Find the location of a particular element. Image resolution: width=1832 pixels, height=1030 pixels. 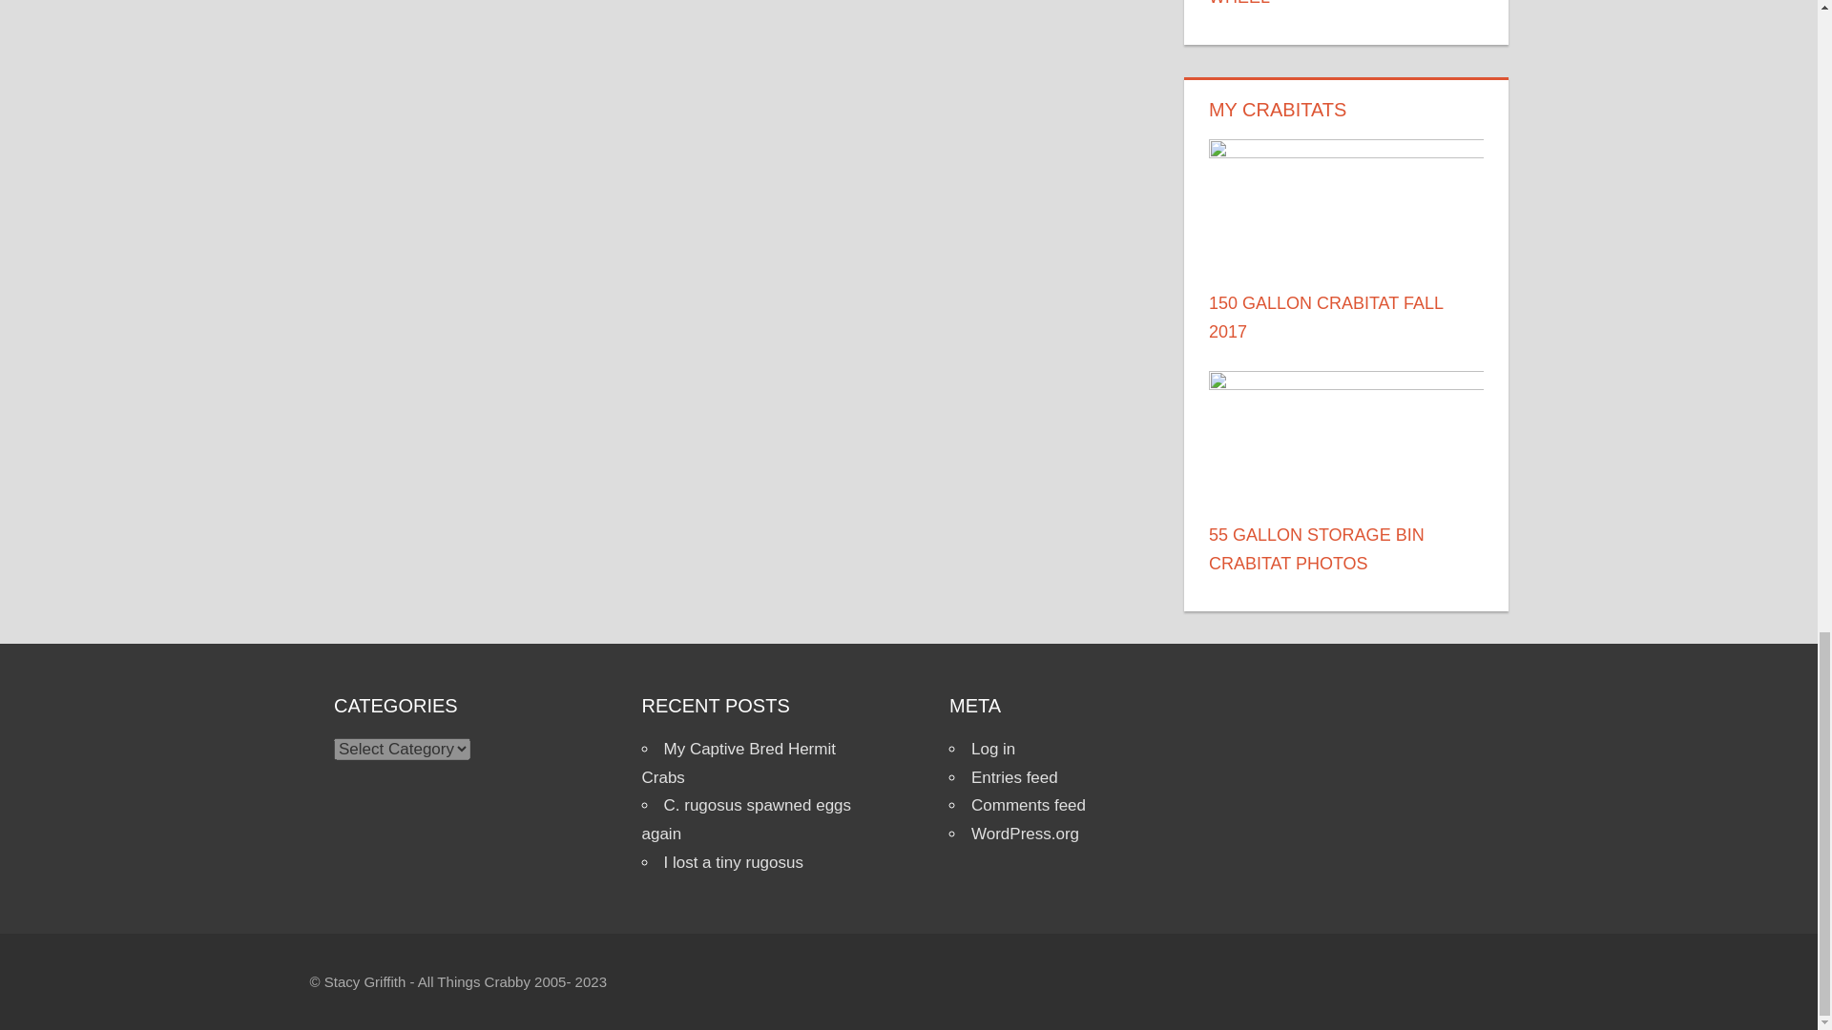

55 GALLON STORAGE BIN CRABITAT PHOTOS is located at coordinates (1317, 548).